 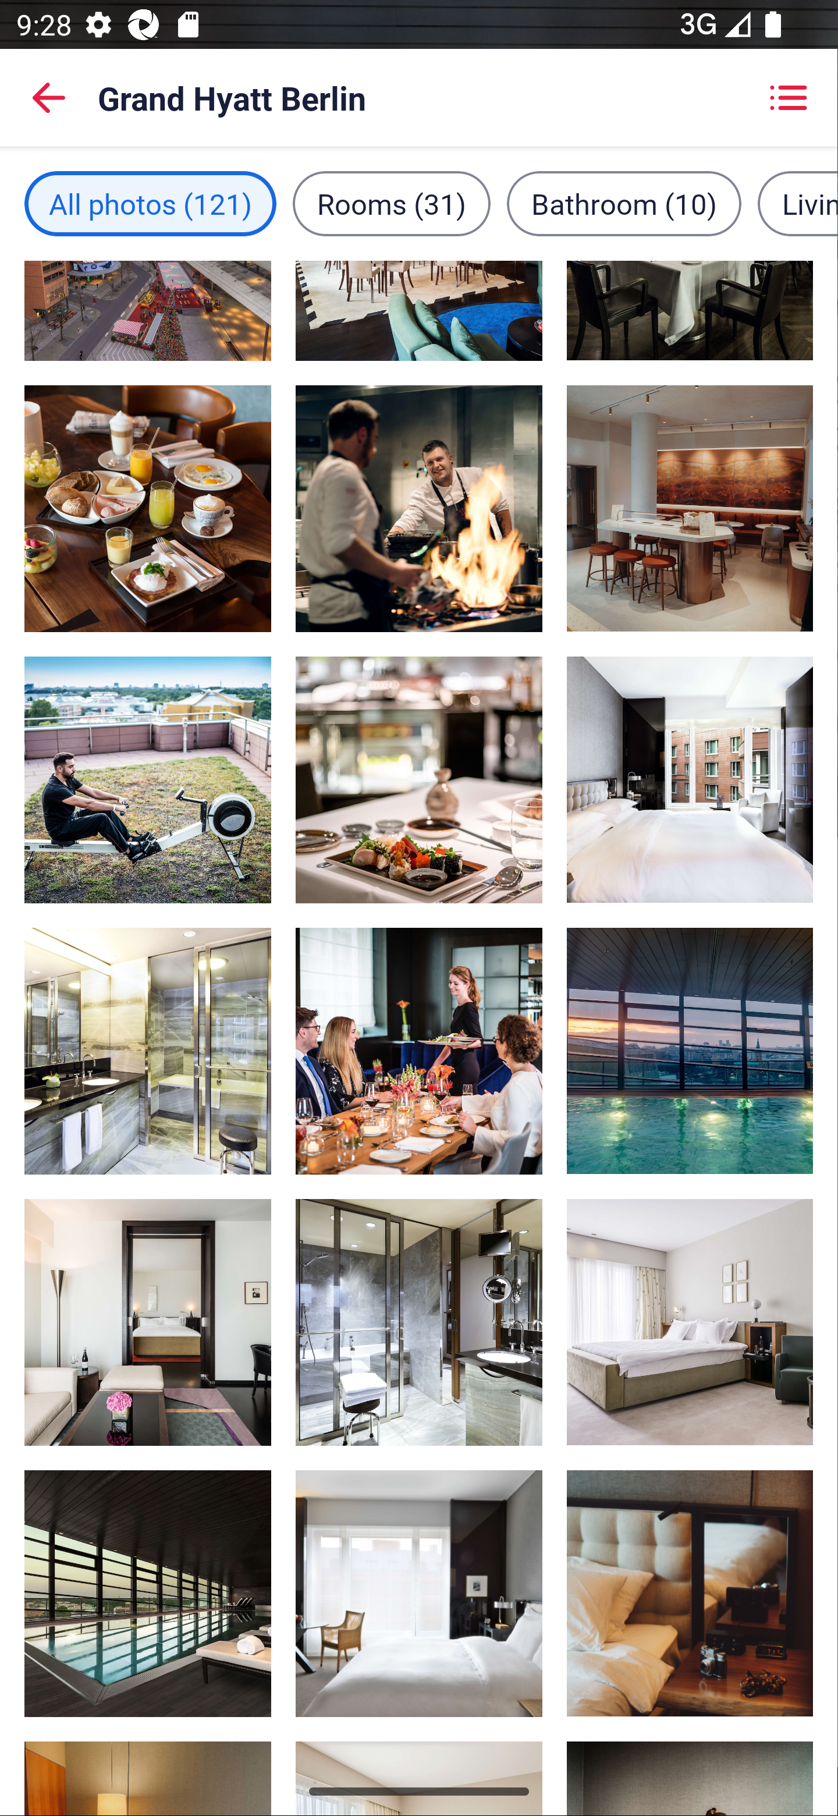 I want to click on Indoor pool, image, so click(x=148, y=1594).